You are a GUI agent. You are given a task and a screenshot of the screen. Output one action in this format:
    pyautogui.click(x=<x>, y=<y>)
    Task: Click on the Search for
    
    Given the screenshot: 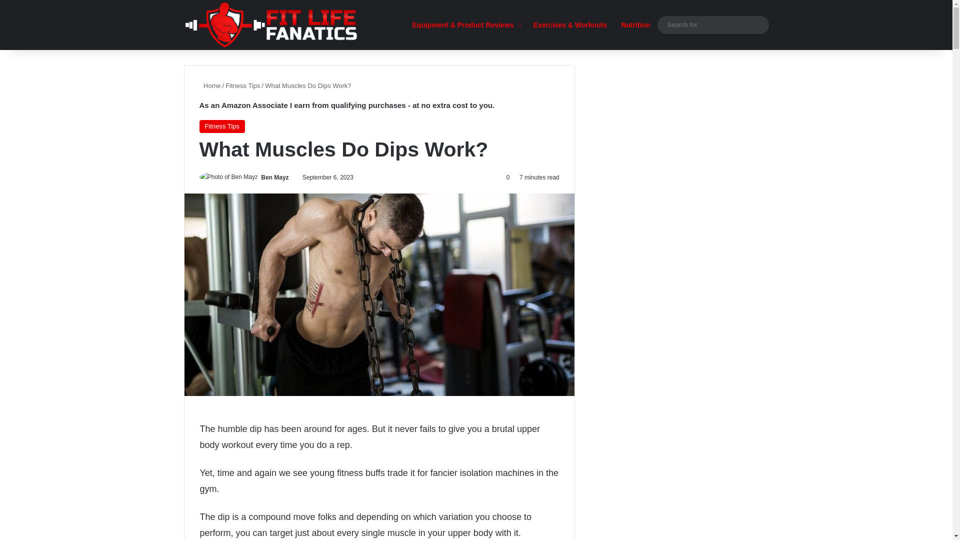 What is the action you would take?
    pyautogui.click(x=758, y=25)
    